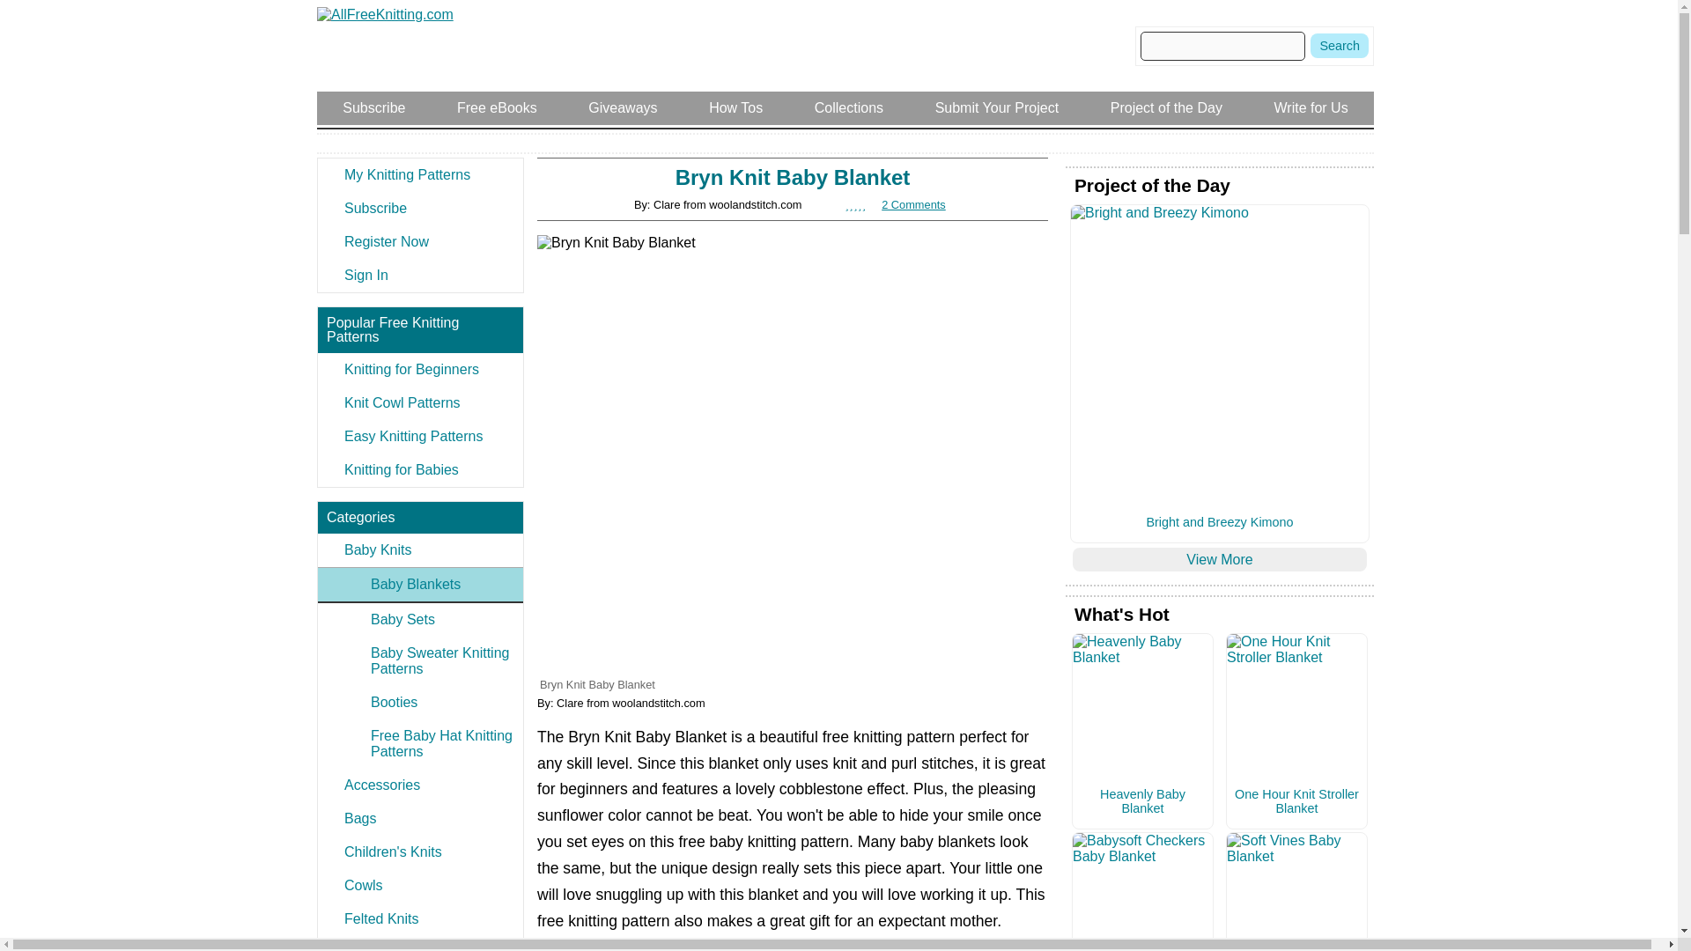 Image resolution: width=1691 pixels, height=951 pixels. What do you see at coordinates (419, 275) in the screenshot?
I see `Sign In` at bounding box center [419, 275].